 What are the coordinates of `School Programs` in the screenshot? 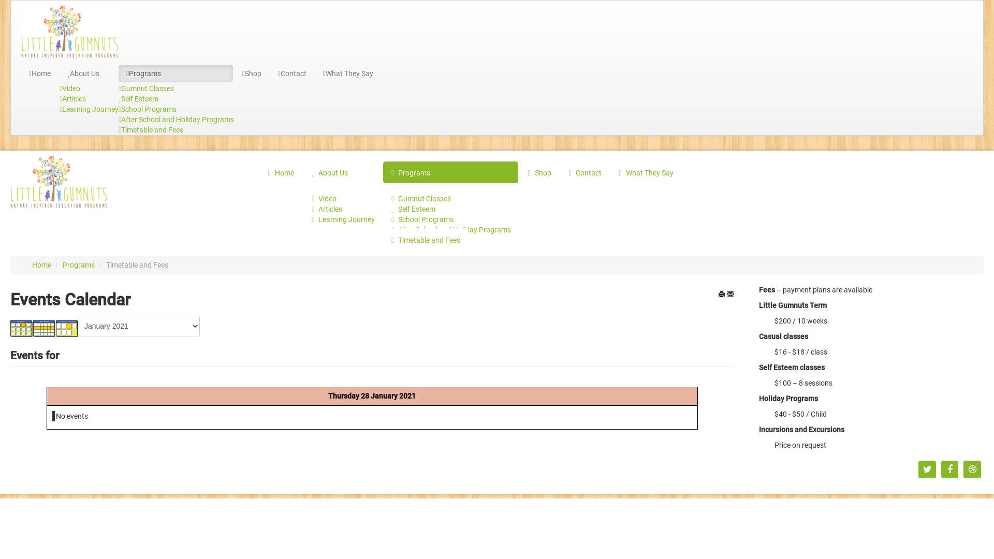 It's located at (422, 219).